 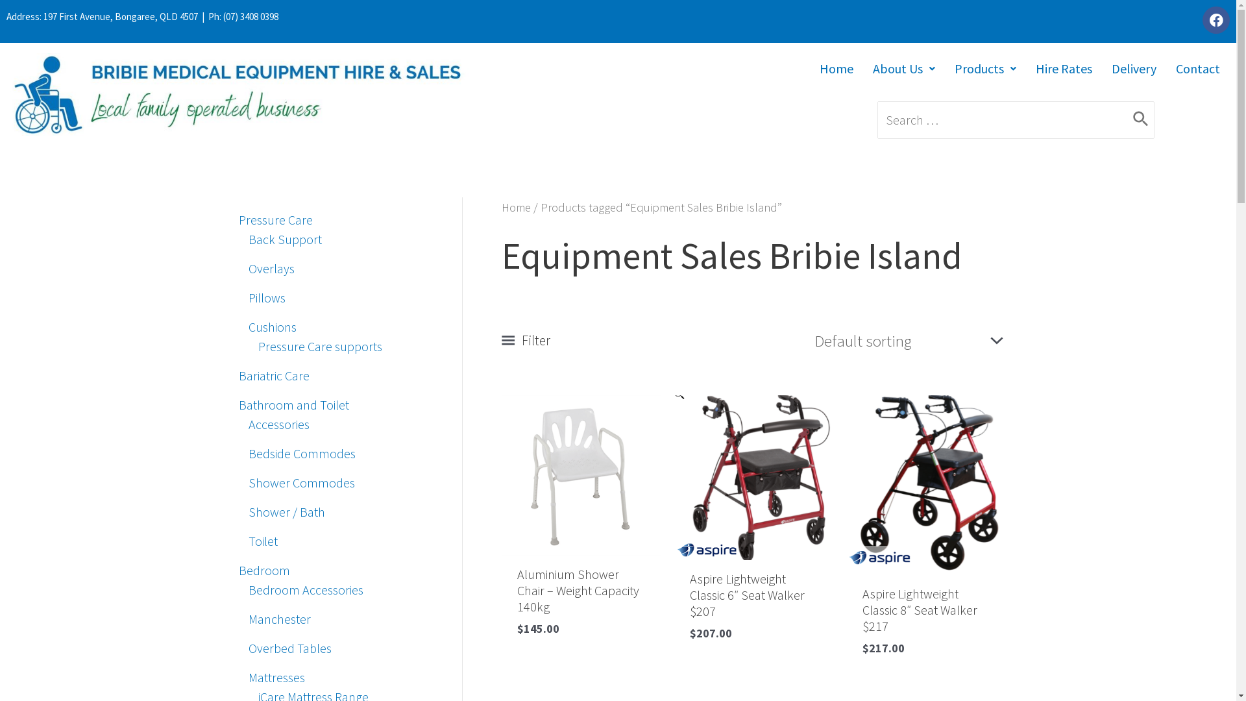 What do you see at coordinates (265, 570) in the screenshot?
I see `Bedroom` at bounding box center [265, 570].